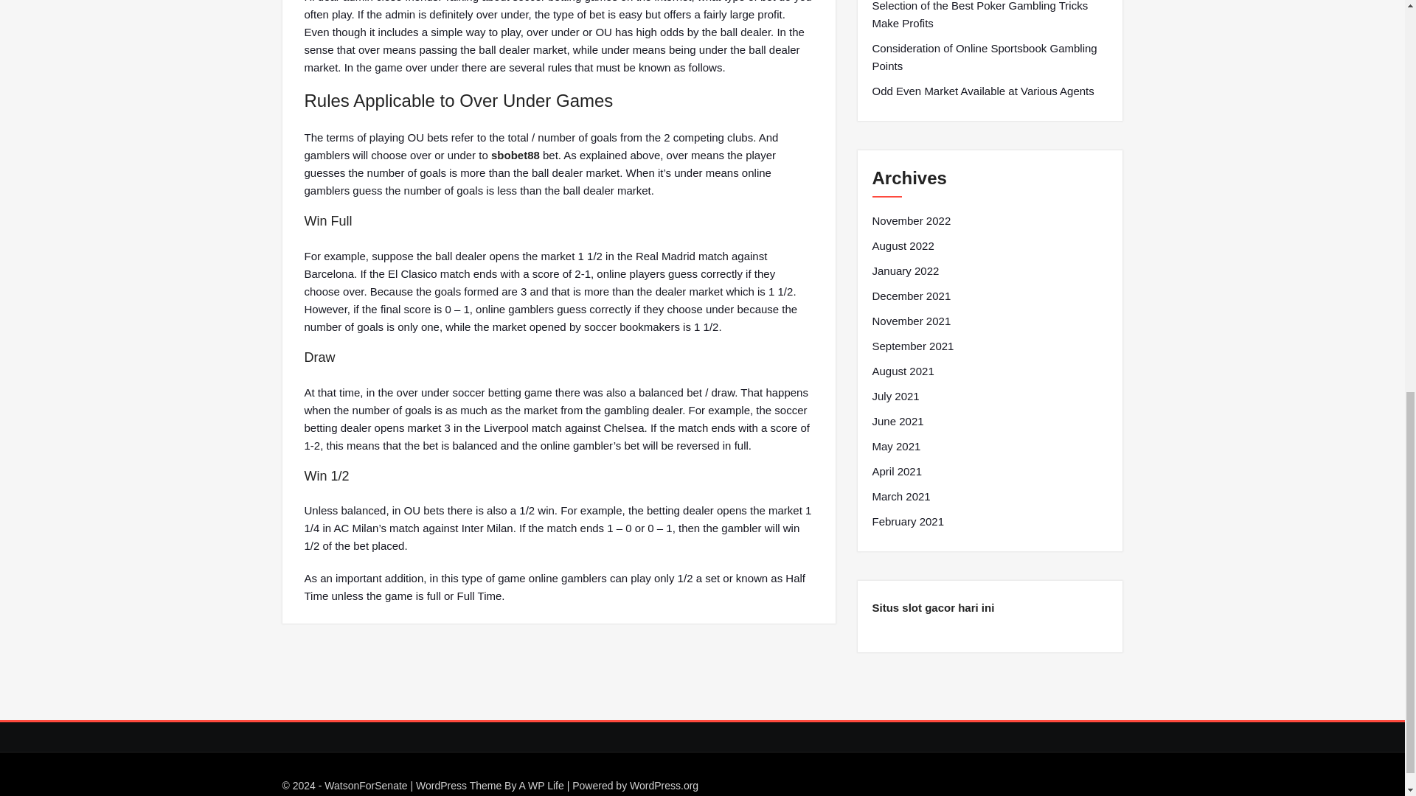 The width and height of the screenshot is (1416, 796). I want to click on August 2022, so click(903, 245).